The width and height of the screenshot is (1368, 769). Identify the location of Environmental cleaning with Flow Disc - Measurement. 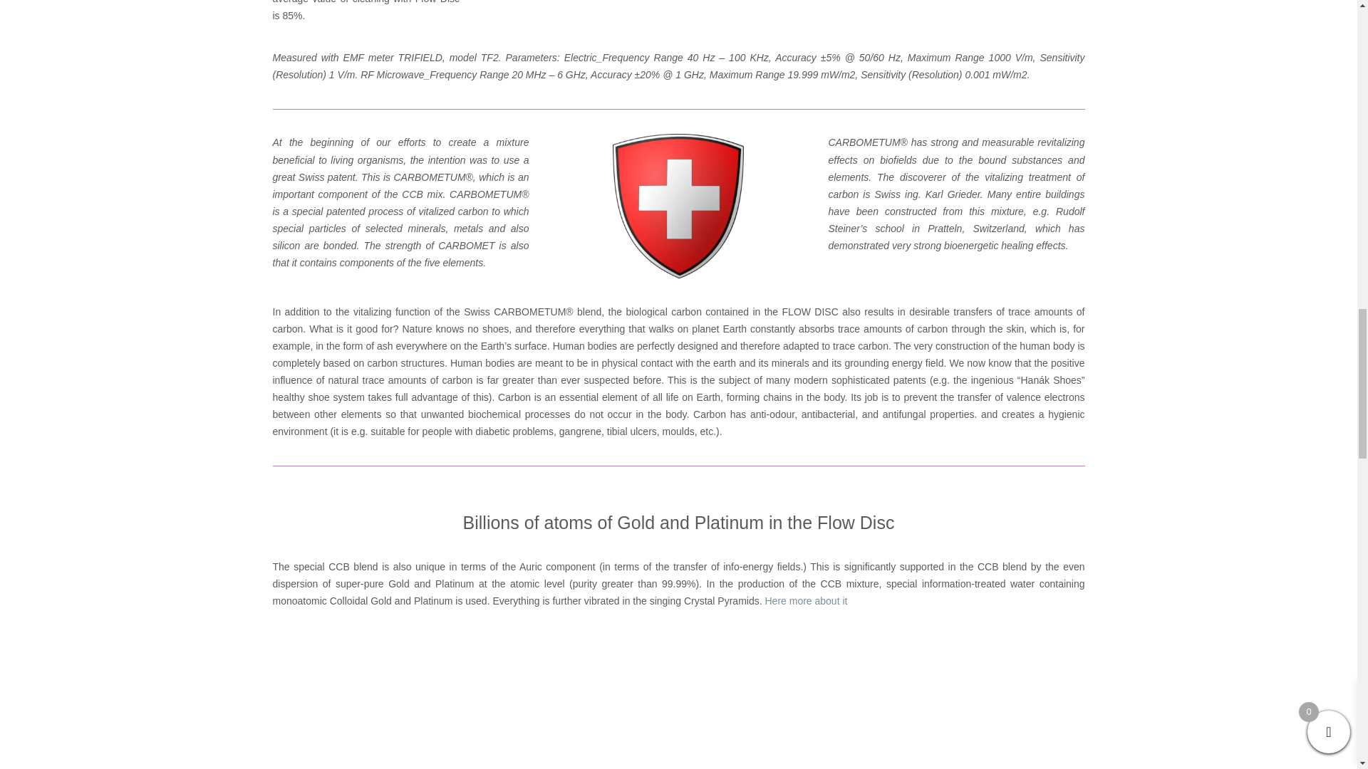
(782, 5).